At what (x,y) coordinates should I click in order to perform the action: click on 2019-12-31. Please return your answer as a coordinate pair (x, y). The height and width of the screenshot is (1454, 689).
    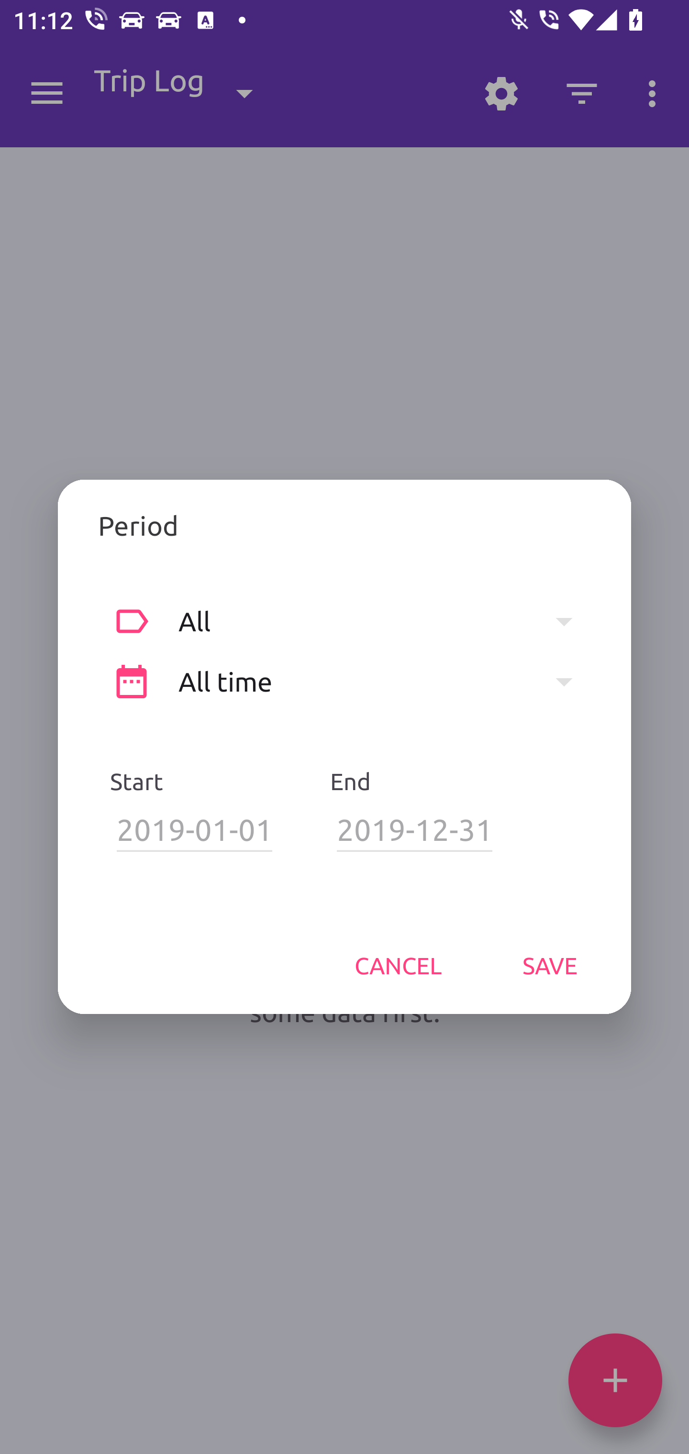
    Looking at the image, I should click on (414, 830).